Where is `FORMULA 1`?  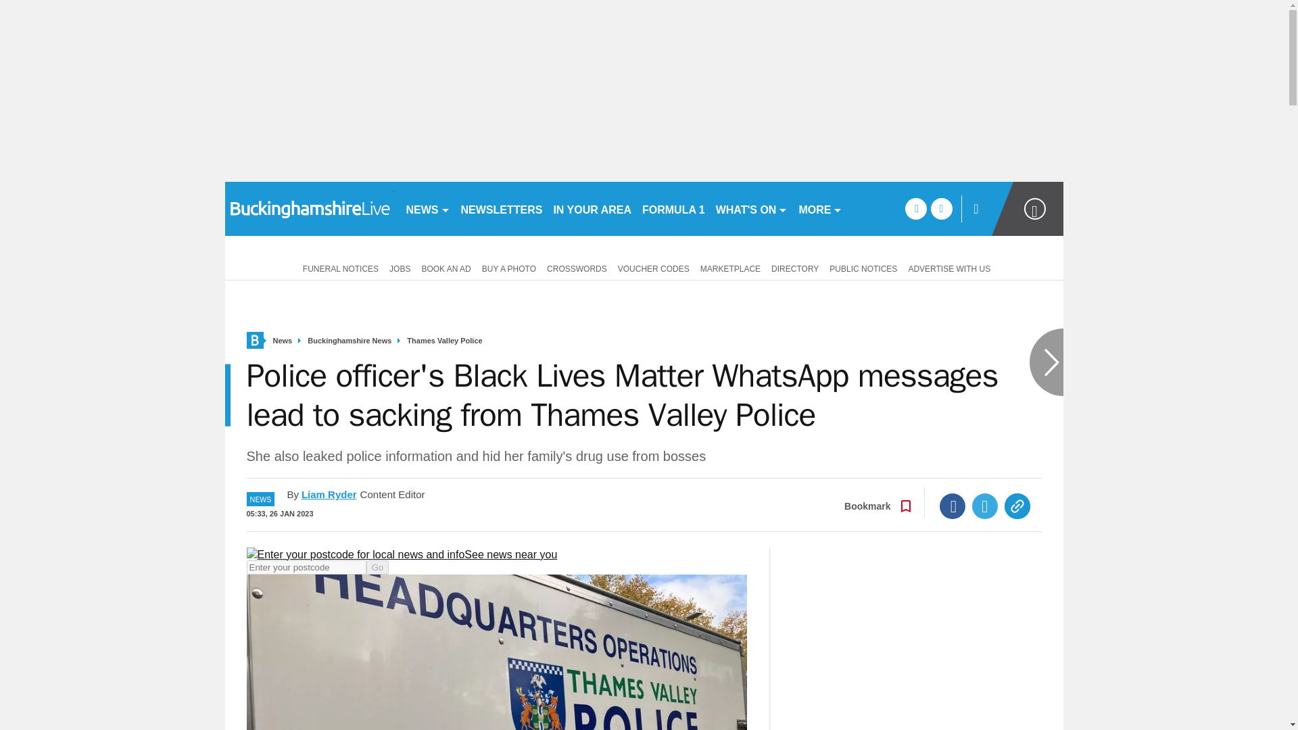 FORMULA 1 is located at coordinates (673, 208).